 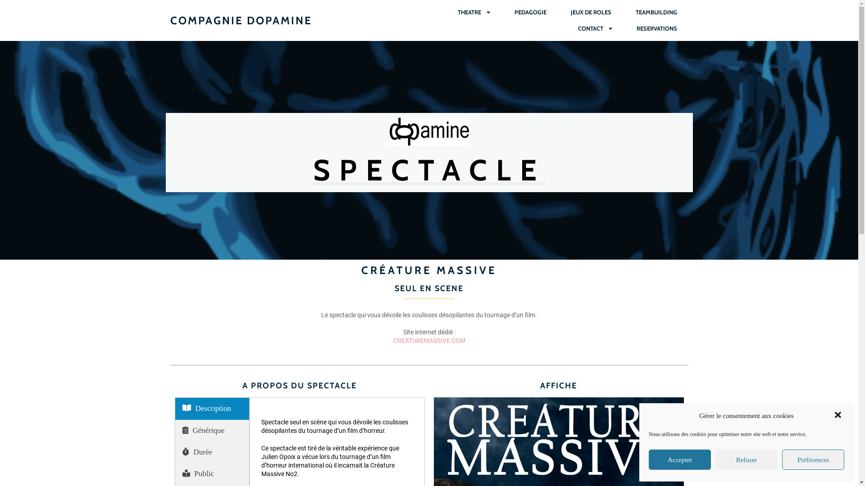 I want to click on Public, so click(x=212, y=474).